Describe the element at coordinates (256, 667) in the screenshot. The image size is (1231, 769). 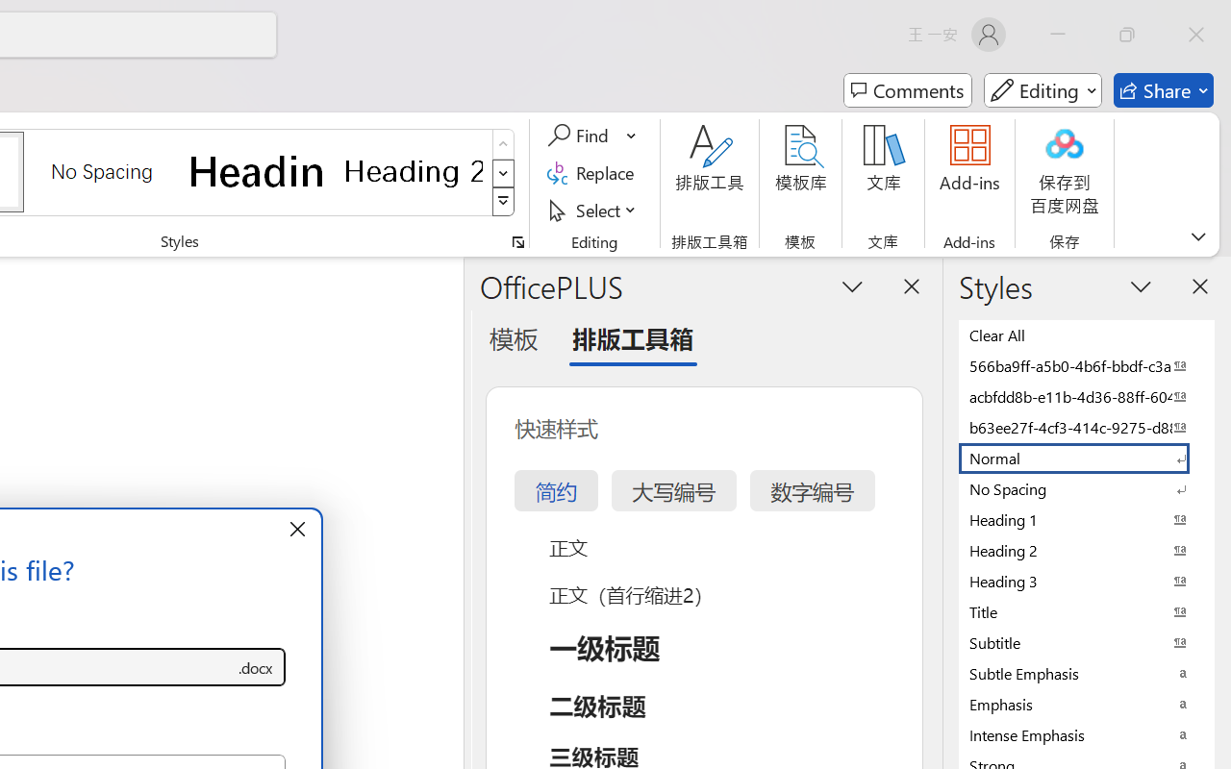
I see `Save as type` at that location.